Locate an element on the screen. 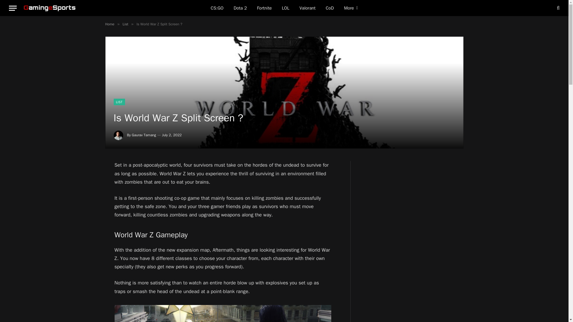 The width and height of the screenshot is (573, 322). Posts by Gaurav Tamang is located at coordinates (144, 135).